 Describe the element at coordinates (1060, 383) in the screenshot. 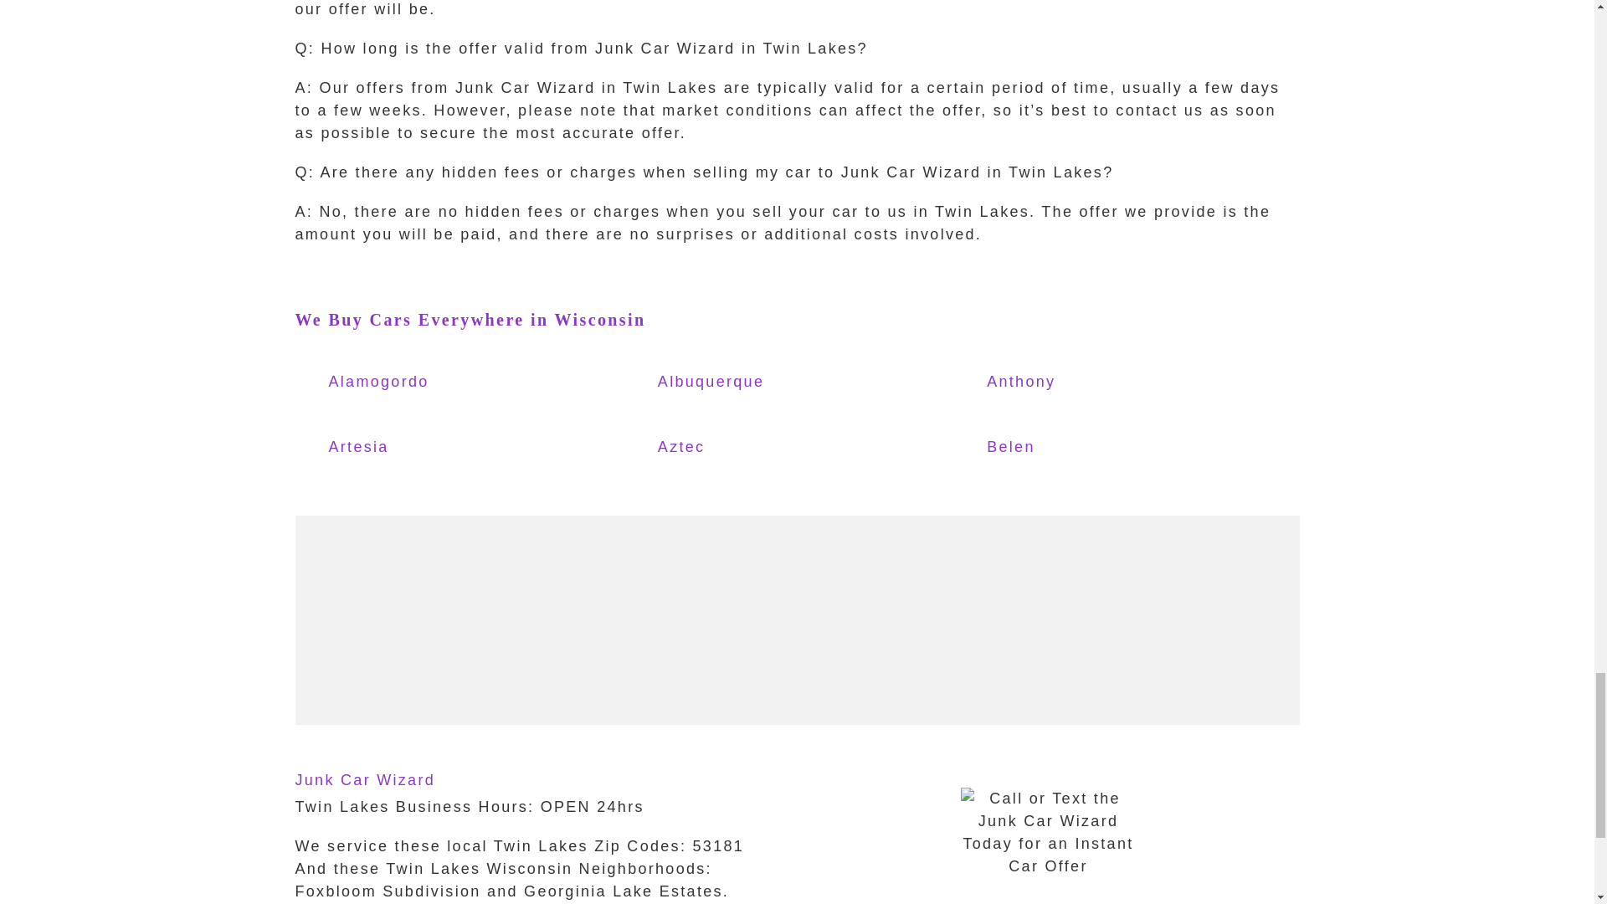

I see `Anthony` at that location.